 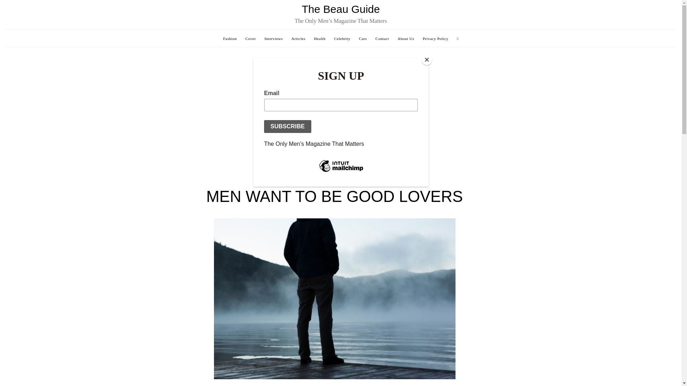 I want to click on Cars, so click(x=363, y=39).